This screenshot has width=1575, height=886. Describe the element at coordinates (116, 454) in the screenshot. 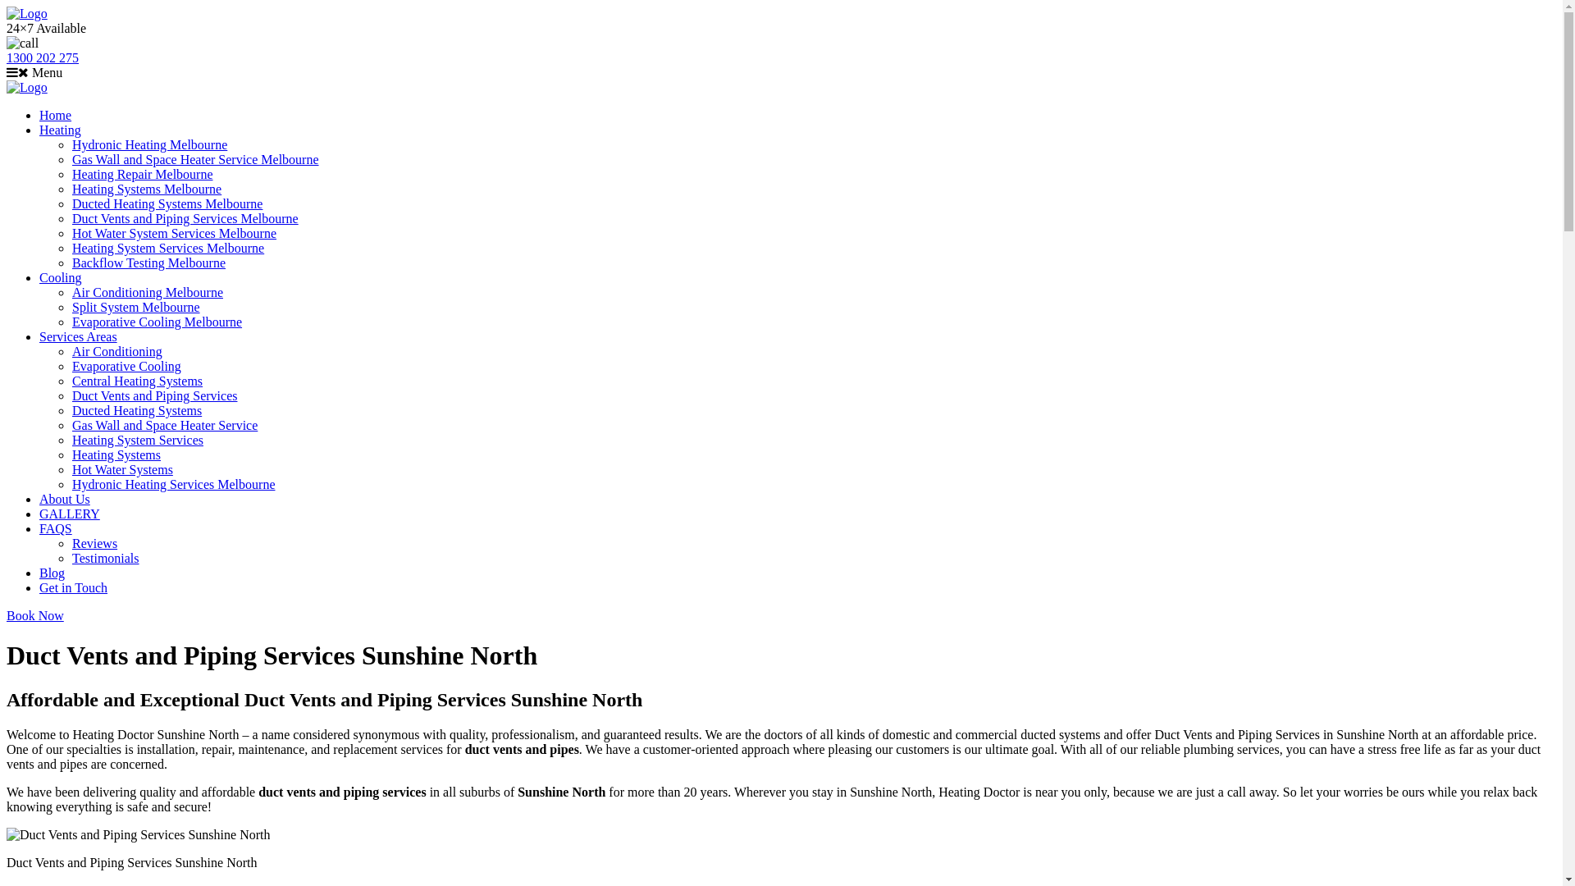

I see `Heating Systems` at that location.